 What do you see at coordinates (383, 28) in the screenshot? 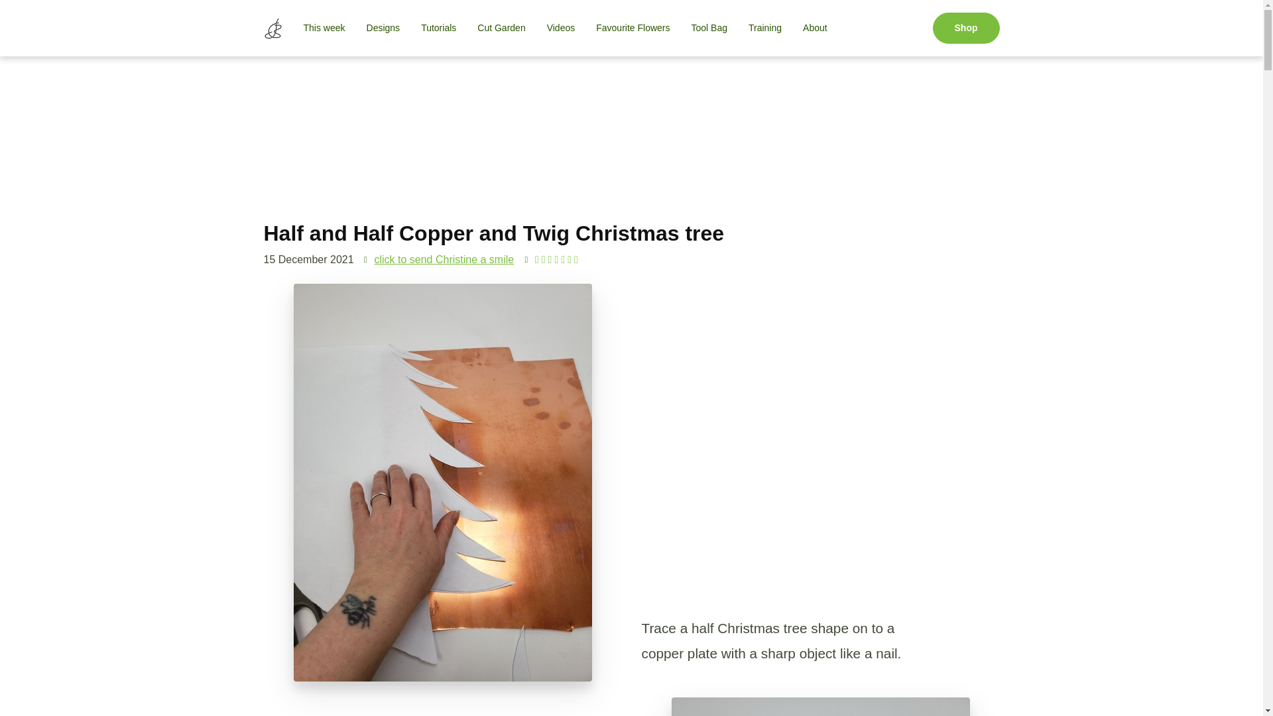
I see `Designs` at bounding box center [383, 28].